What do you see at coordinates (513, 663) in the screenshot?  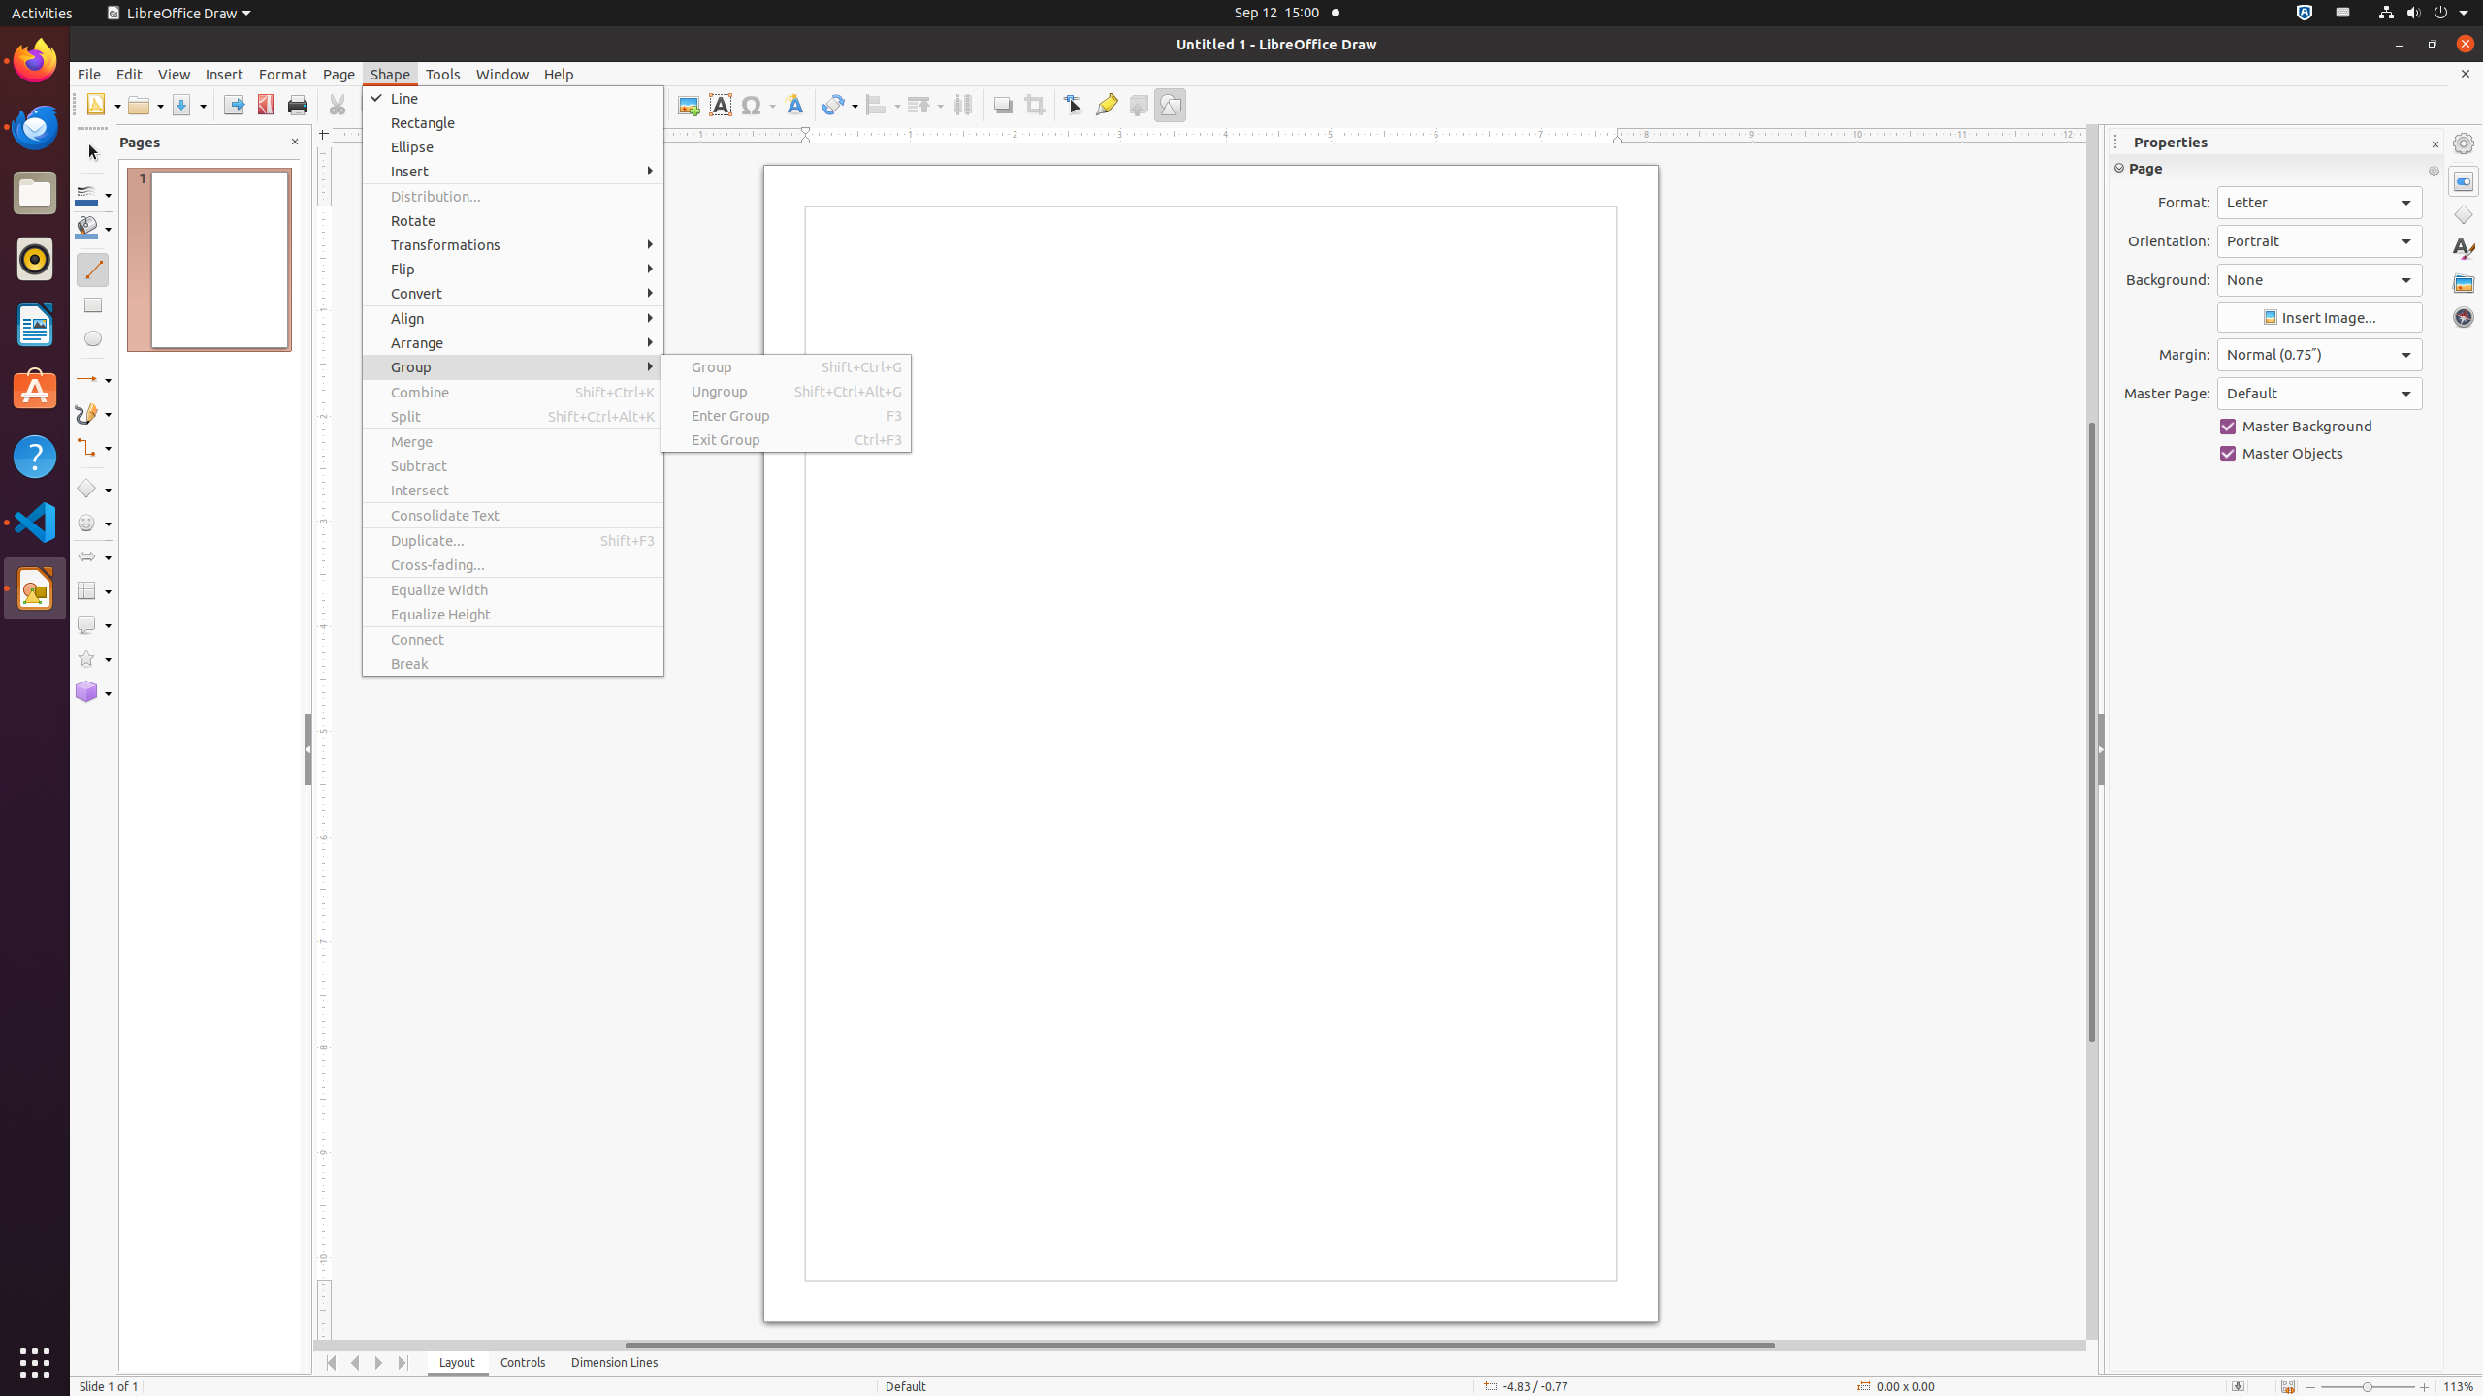 I see `Break` at bounding box center [513, 663].